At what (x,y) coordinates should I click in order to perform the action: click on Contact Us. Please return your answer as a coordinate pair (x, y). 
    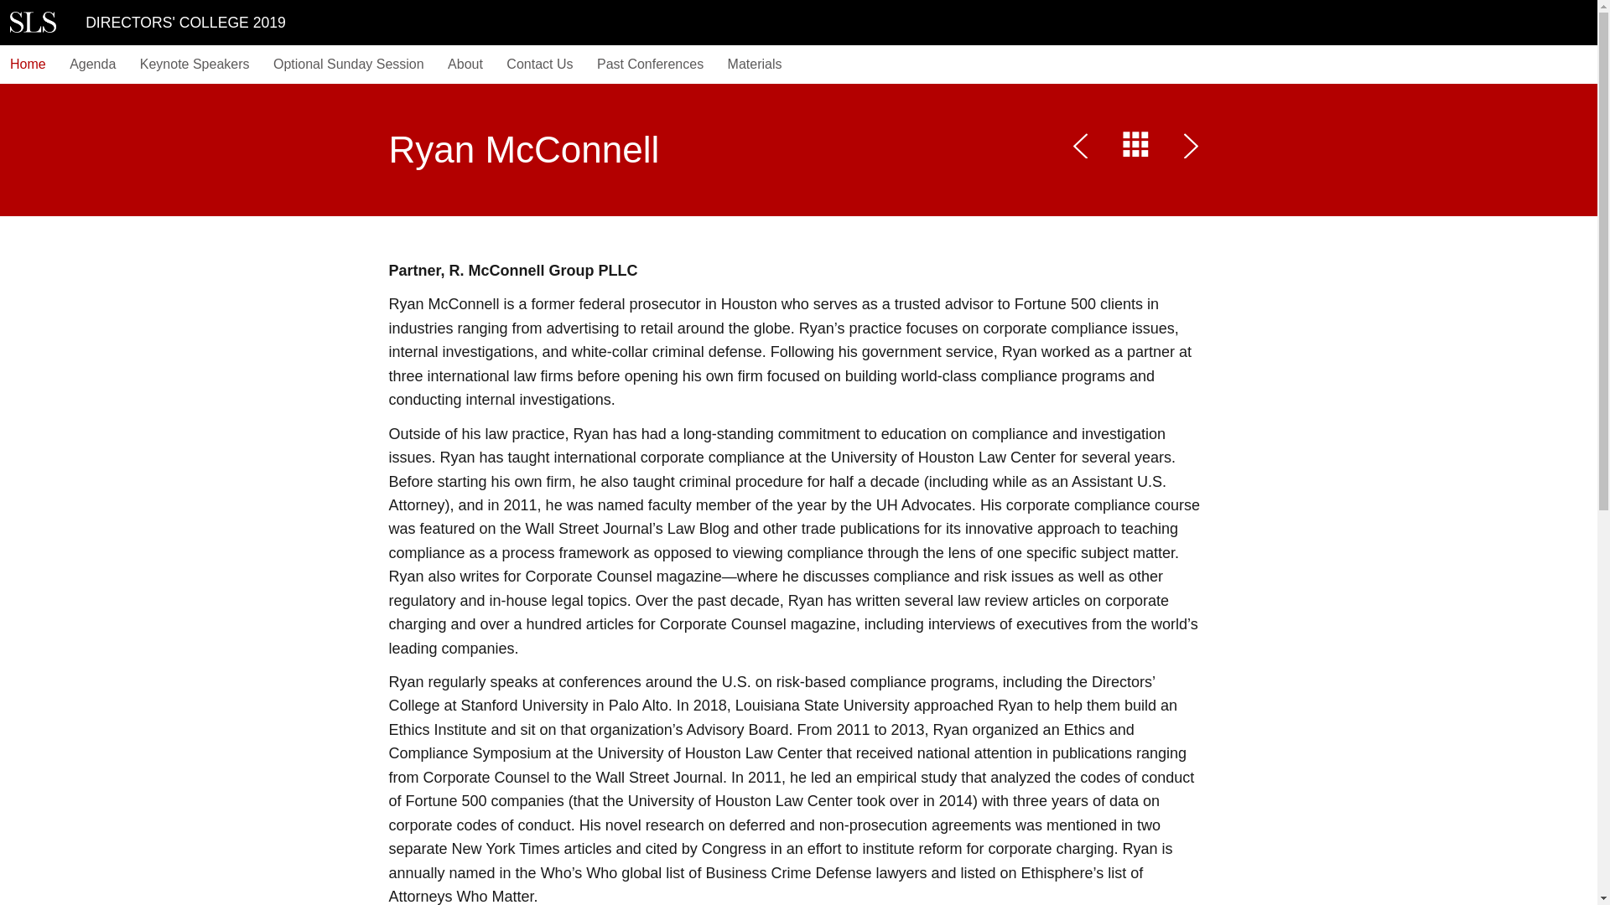
    Looking at the image, I should click on (539, 65).